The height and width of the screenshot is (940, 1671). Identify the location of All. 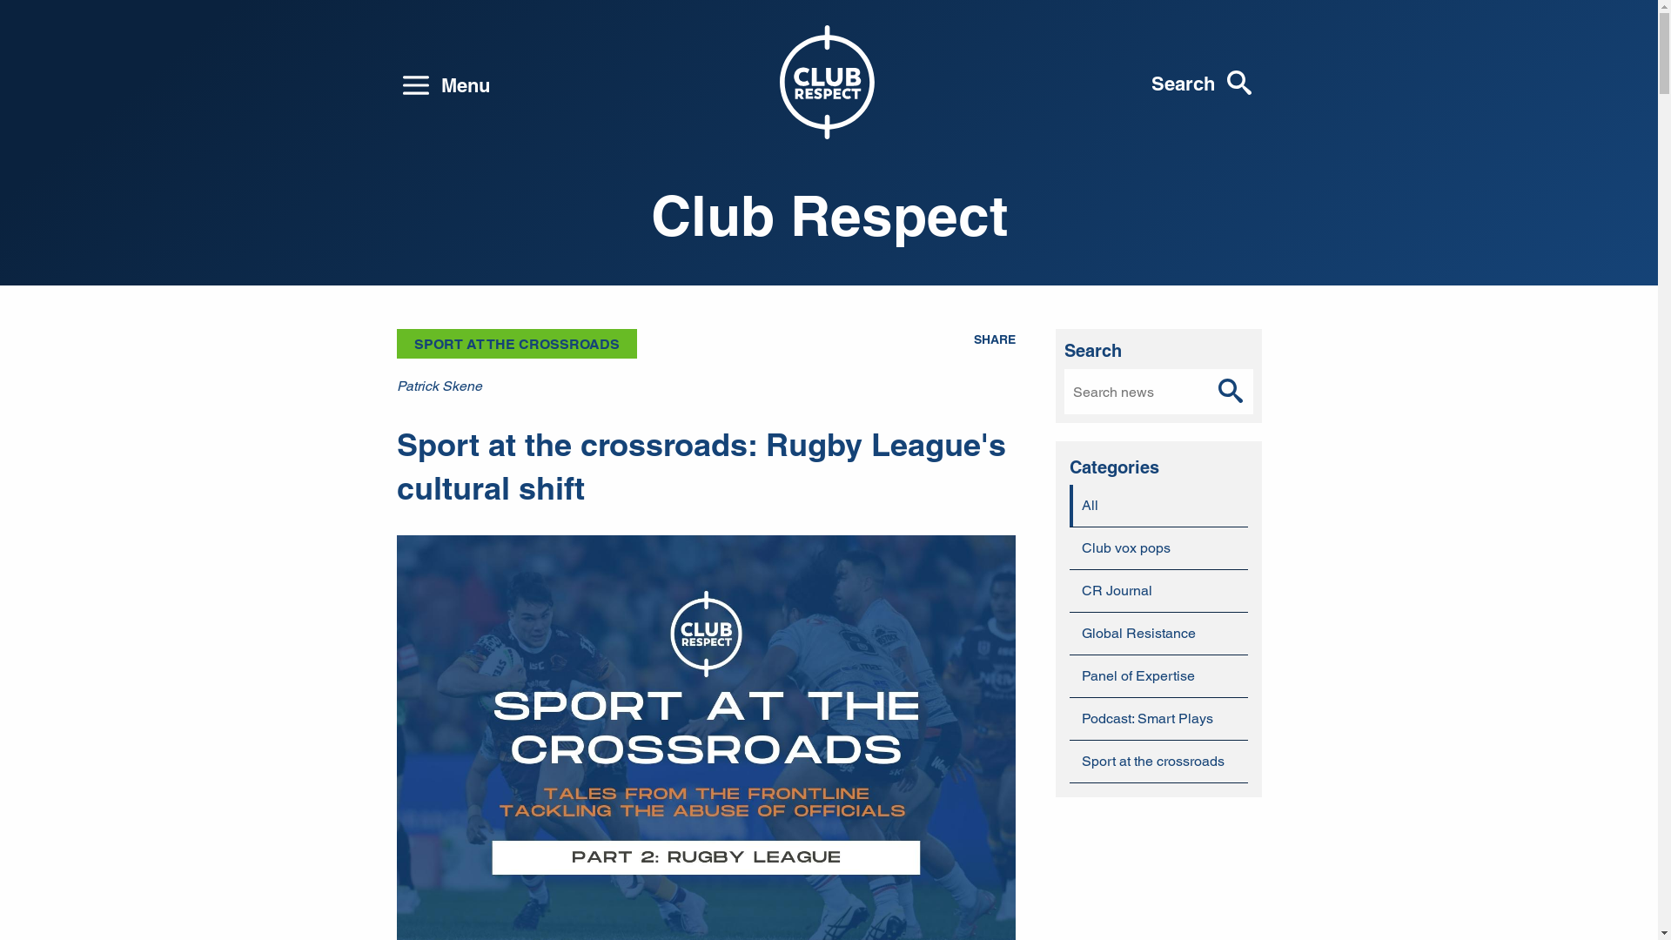
(1159, 506).